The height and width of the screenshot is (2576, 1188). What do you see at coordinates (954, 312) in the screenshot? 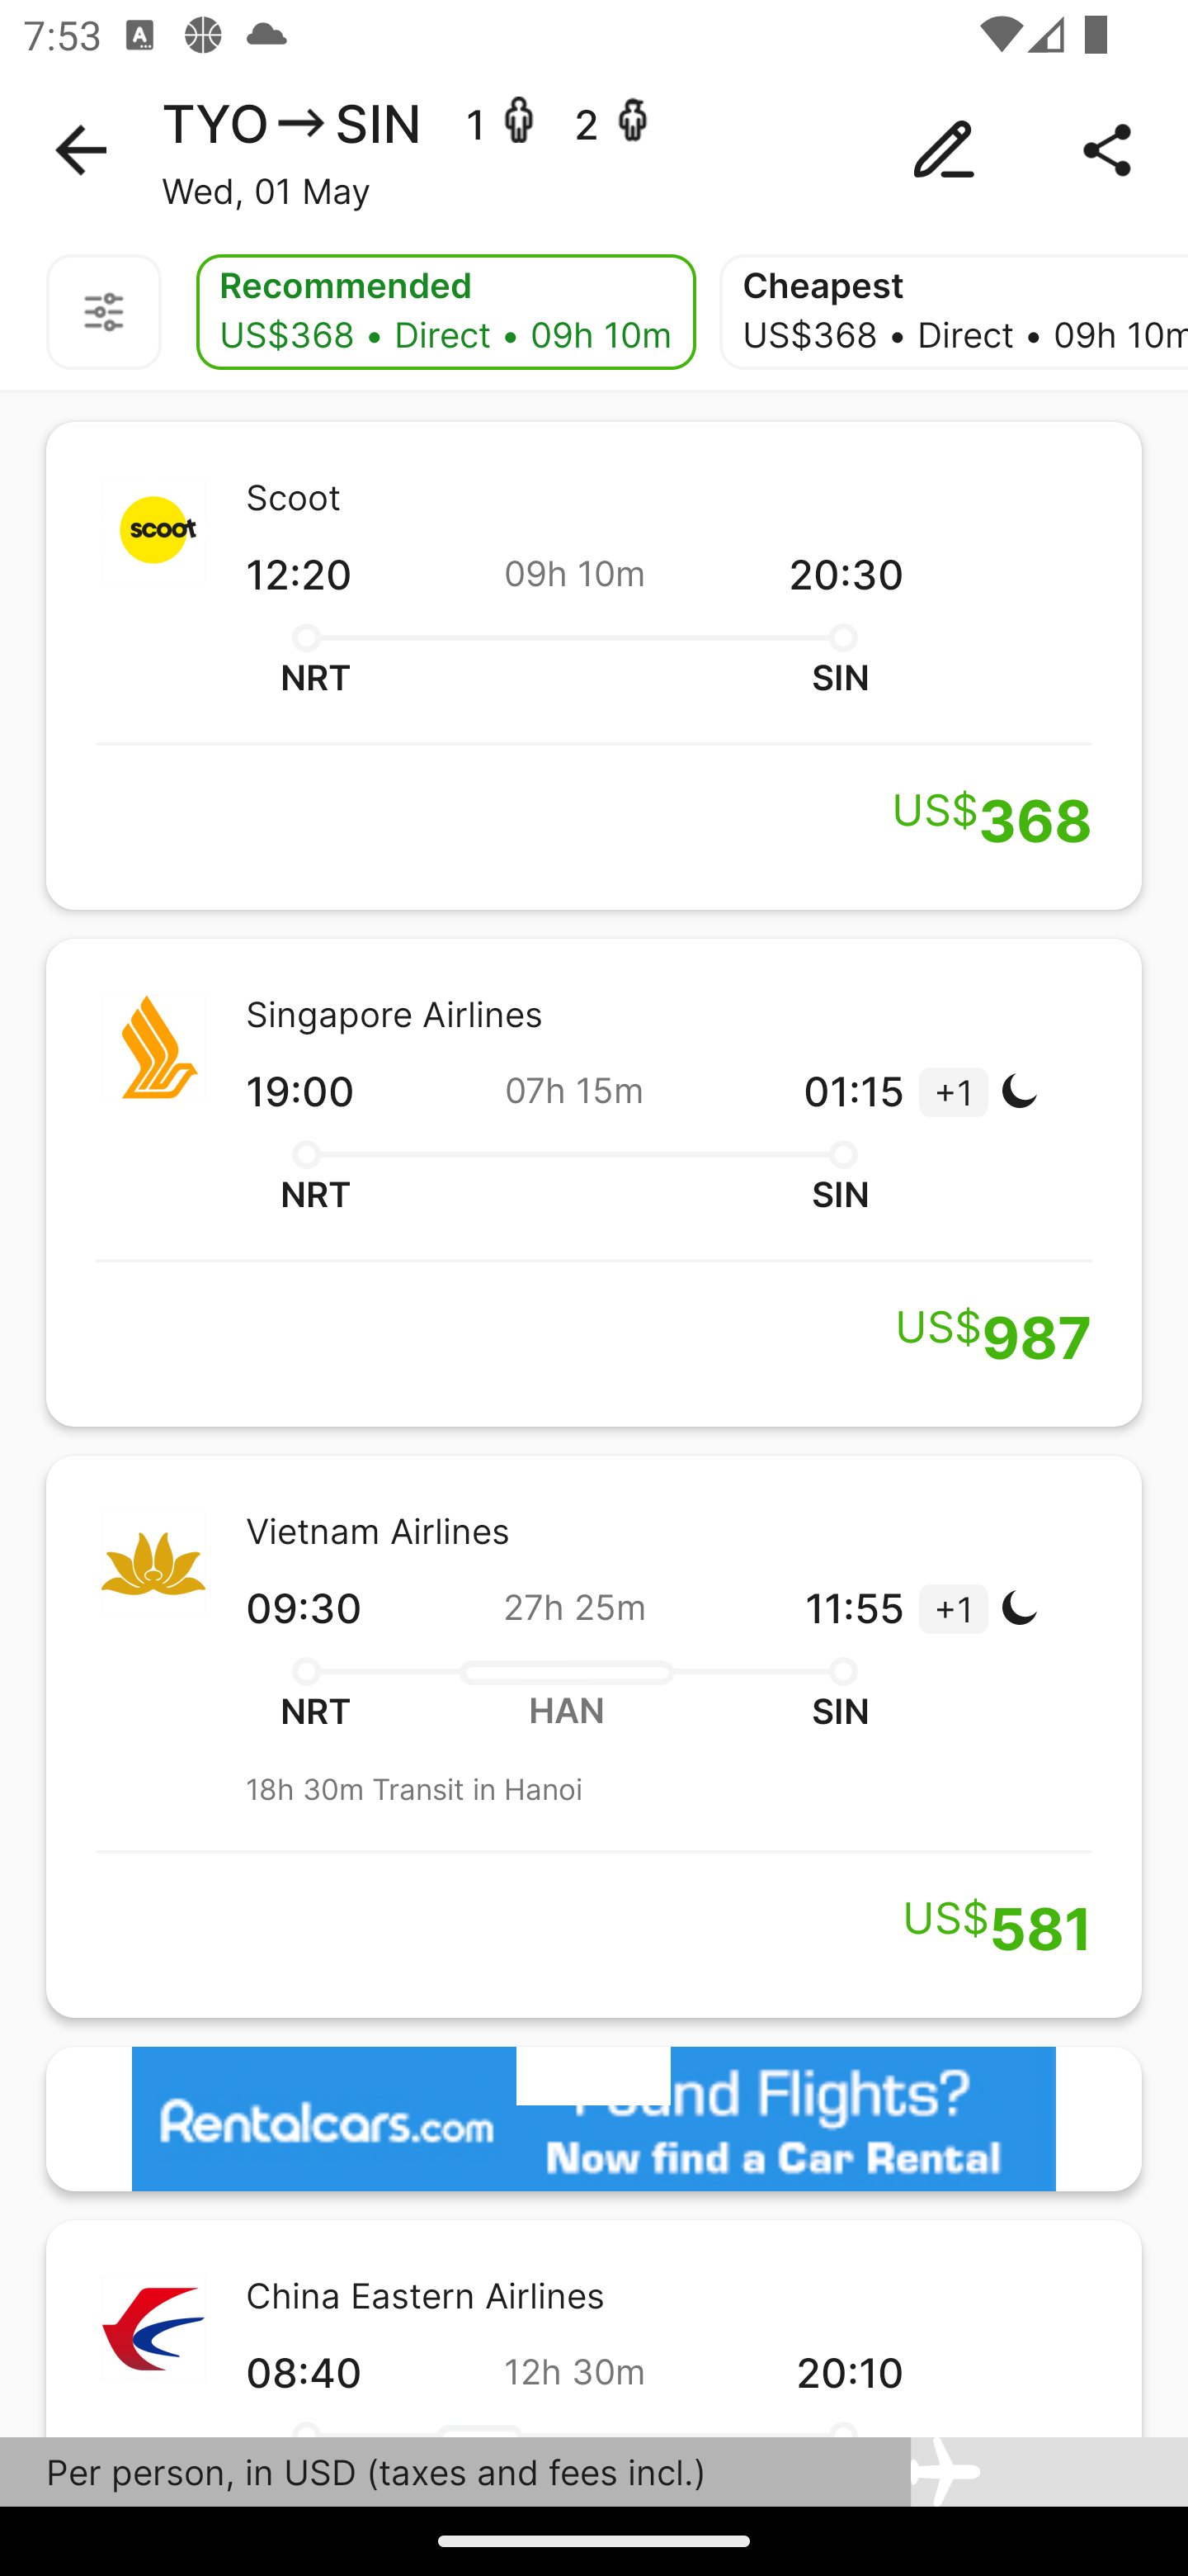
I see `Cheapest US$368 • Direct • 09h 10m` at bounding box center [954, 312].